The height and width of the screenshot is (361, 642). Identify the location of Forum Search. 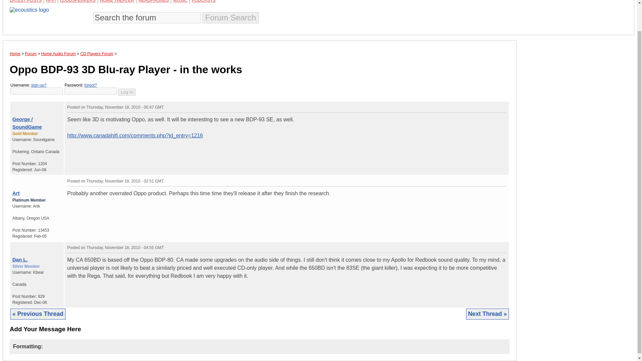
(230, 17).